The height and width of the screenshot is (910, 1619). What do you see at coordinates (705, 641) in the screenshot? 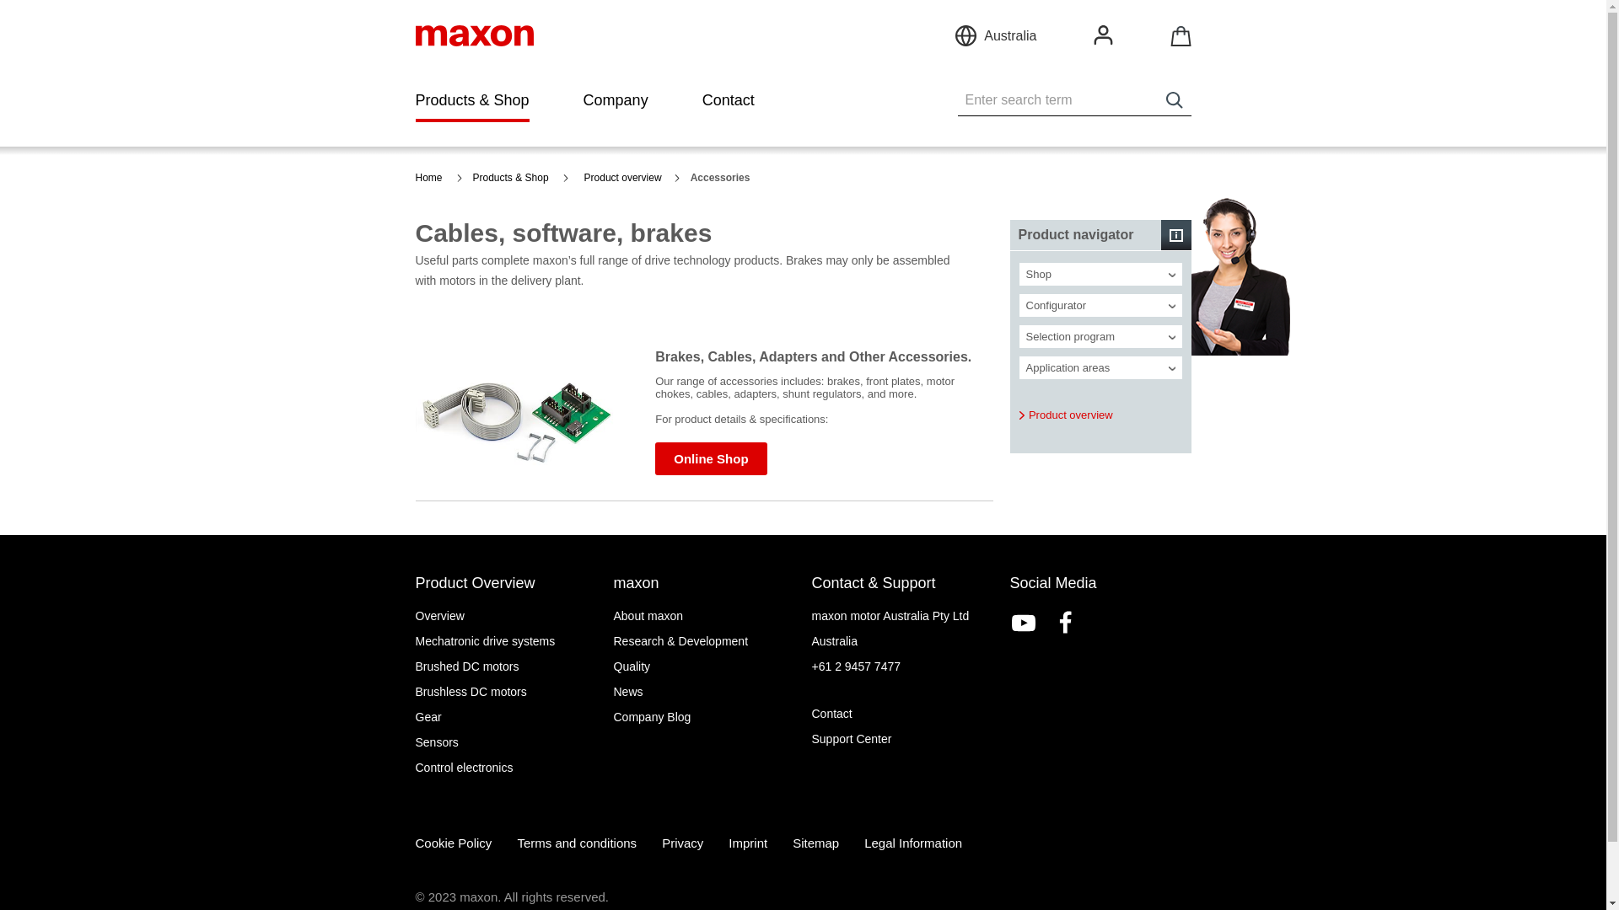
I see `Research & Development` at bounding box center [705, 641].